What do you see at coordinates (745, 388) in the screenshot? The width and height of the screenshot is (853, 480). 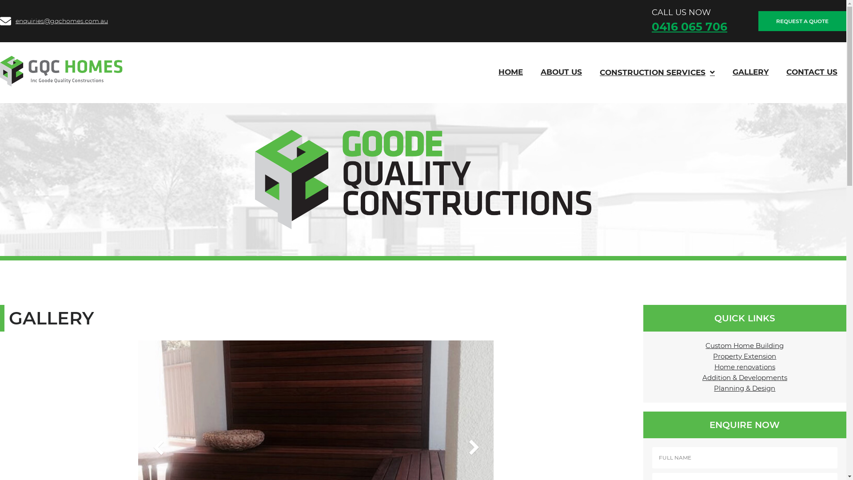 I see `Planning & Design` at bounding box center [745, 388].